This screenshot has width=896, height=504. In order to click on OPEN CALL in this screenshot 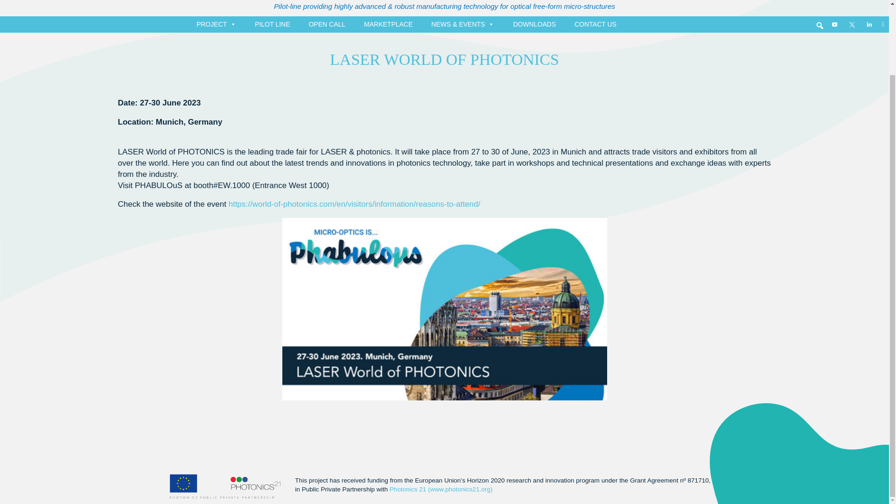, I will do `click(327, 24)`.